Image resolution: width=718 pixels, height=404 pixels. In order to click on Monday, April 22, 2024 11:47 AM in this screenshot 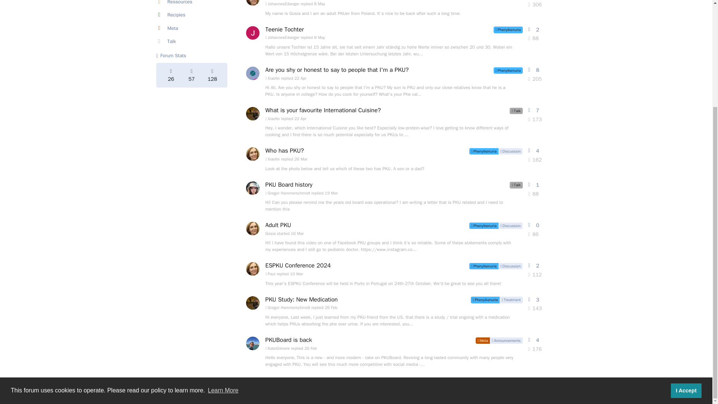, I will do `click(300, 78)`.